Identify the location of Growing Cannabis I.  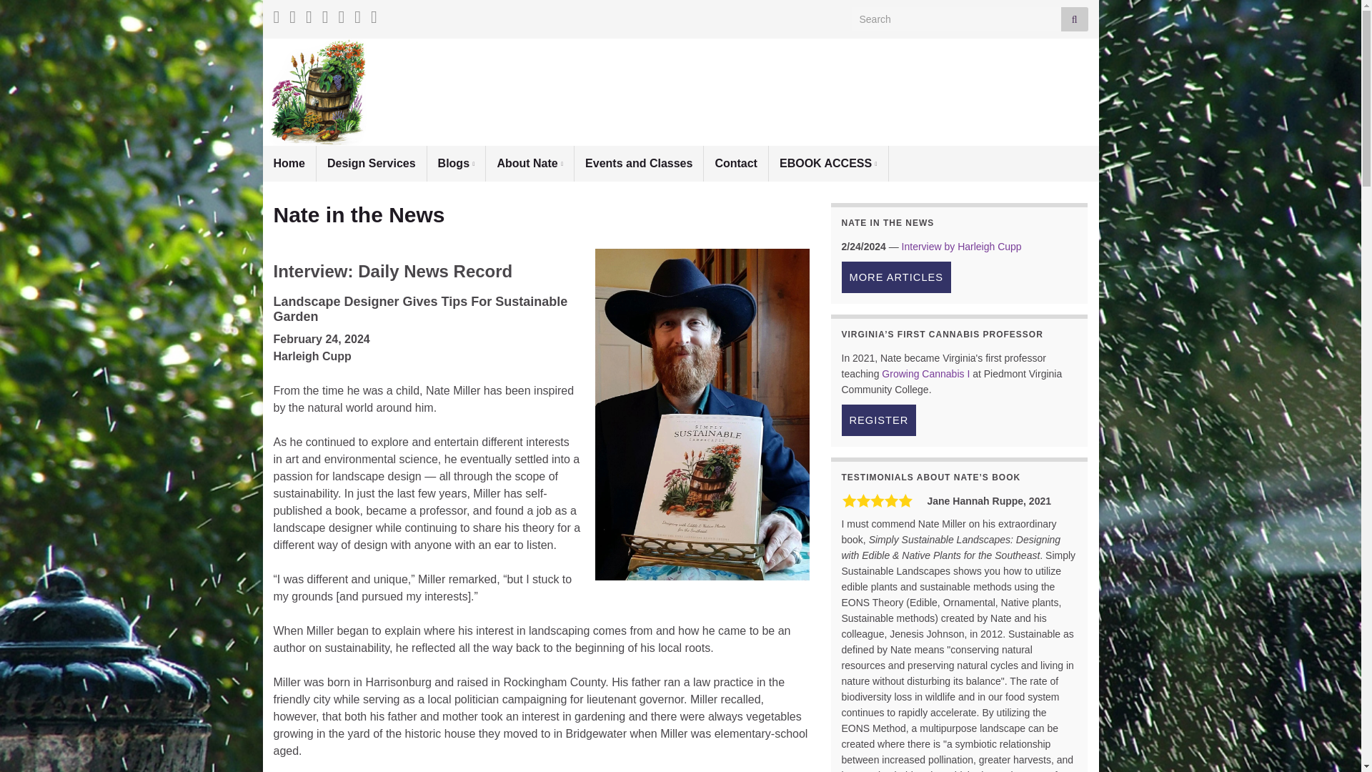
(926, 374).